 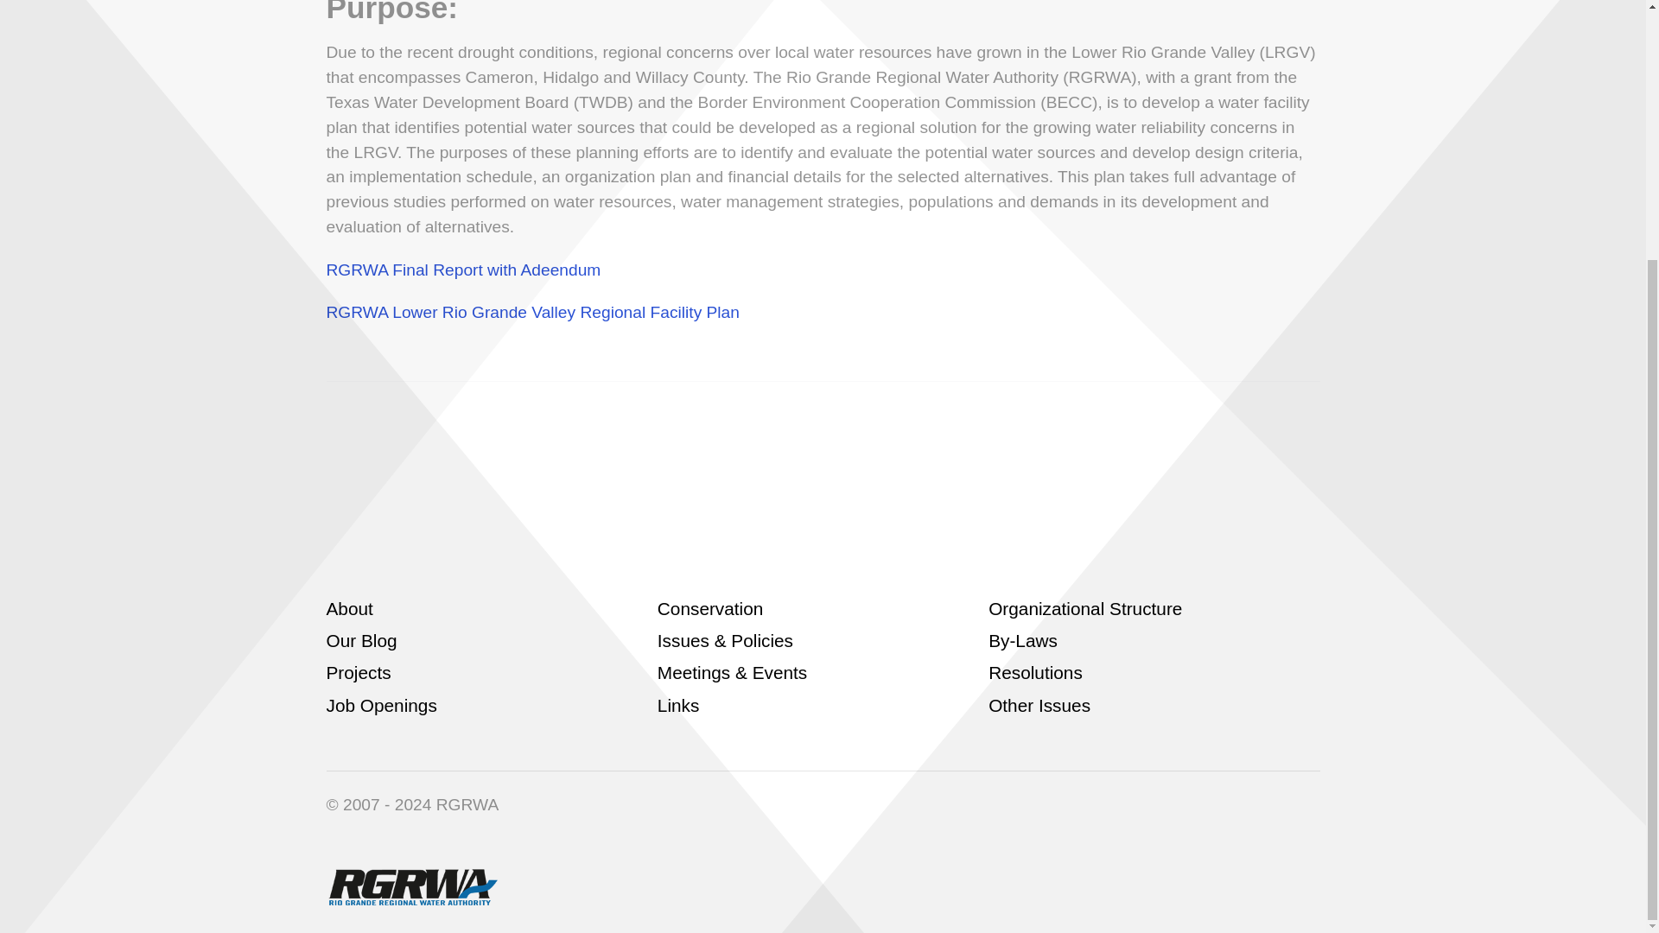 I want to click on Projects, so click(x=359, y=672).